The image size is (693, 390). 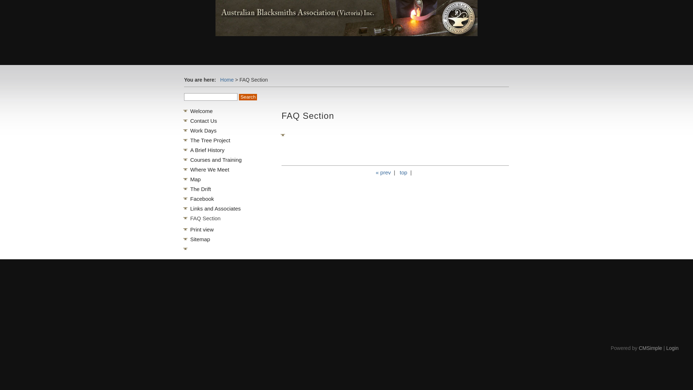 What do you see at coordinates (210, 140) in the screenshot?
I see `The Tree Project` at bounding box center [210, 140].